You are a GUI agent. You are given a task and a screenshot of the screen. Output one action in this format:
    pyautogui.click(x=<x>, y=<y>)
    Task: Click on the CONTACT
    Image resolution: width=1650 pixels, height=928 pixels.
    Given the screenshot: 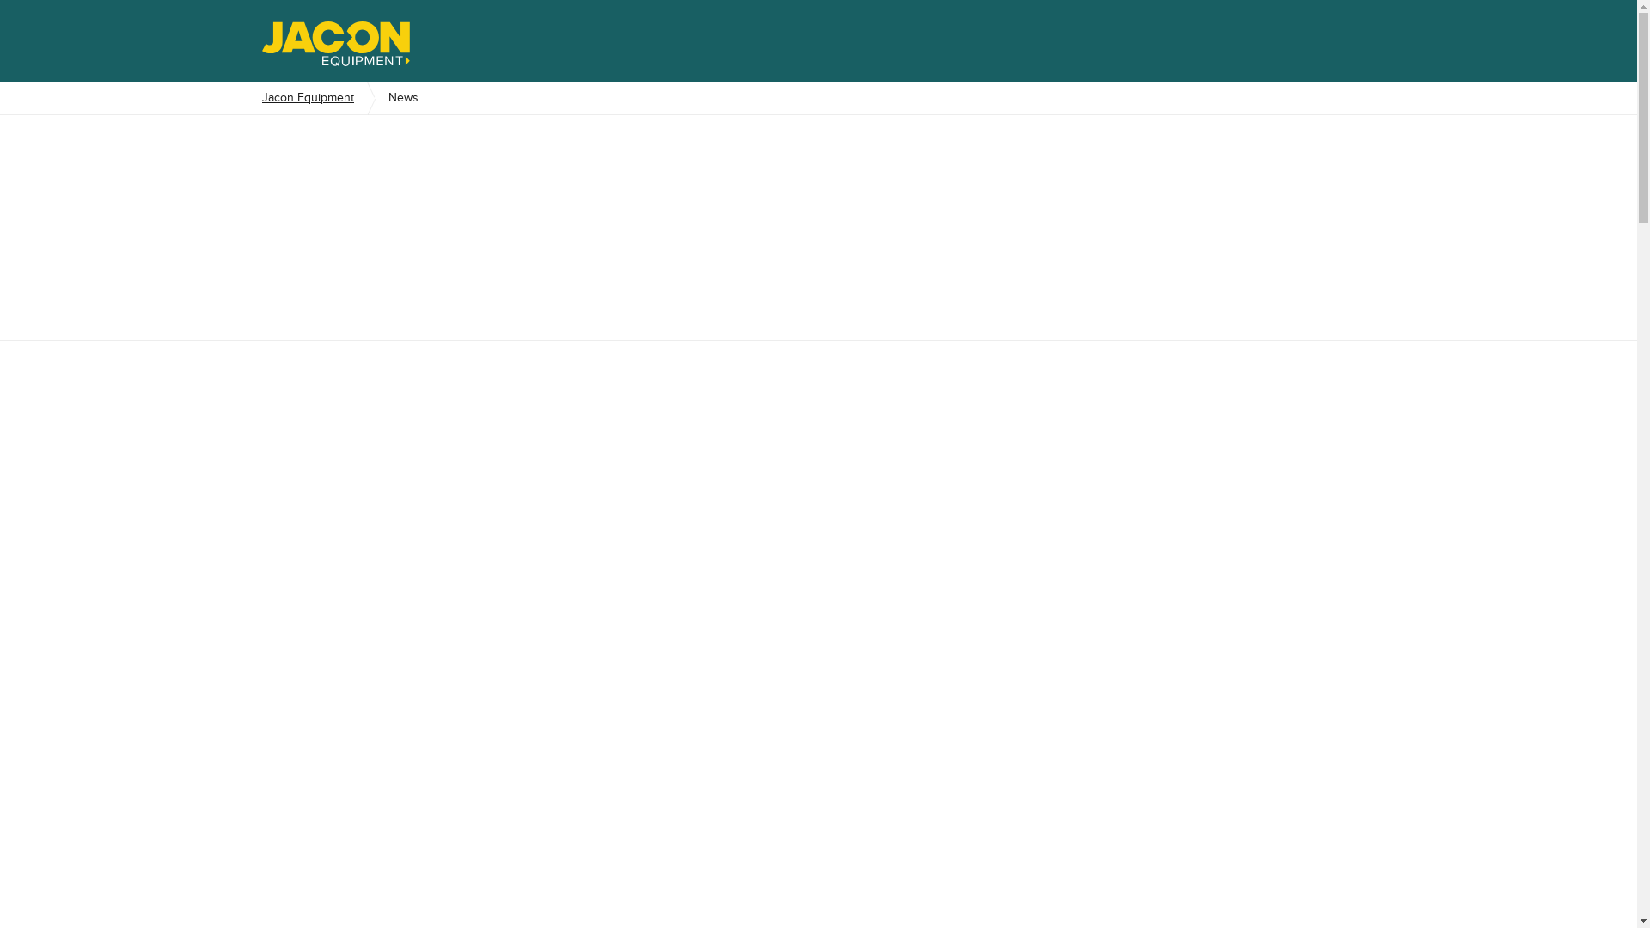 What is the action you would take?
    pyautogui.click(x=1330, y=209)
    